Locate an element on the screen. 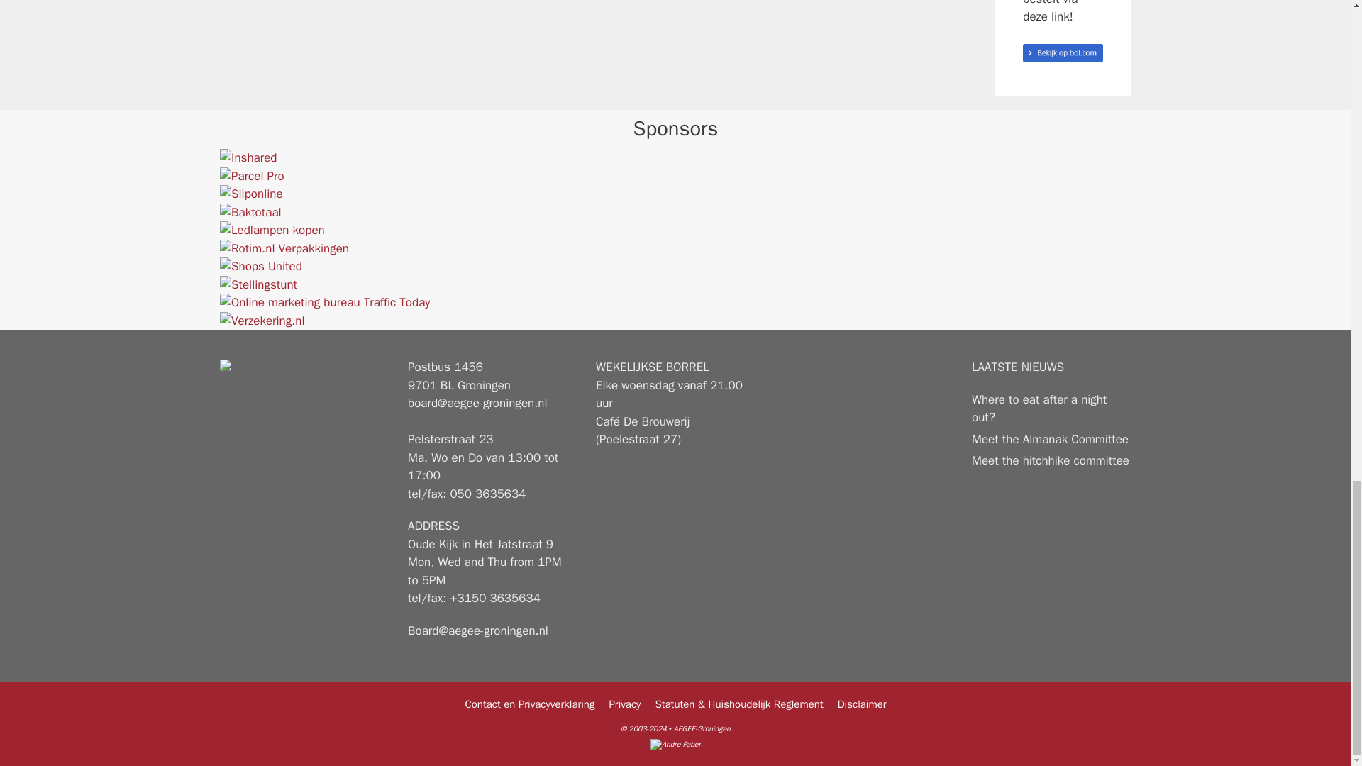 The height and width of the screenshot is (766, 1362). Bekijk op bol.com is located at coordinates (284, 248).